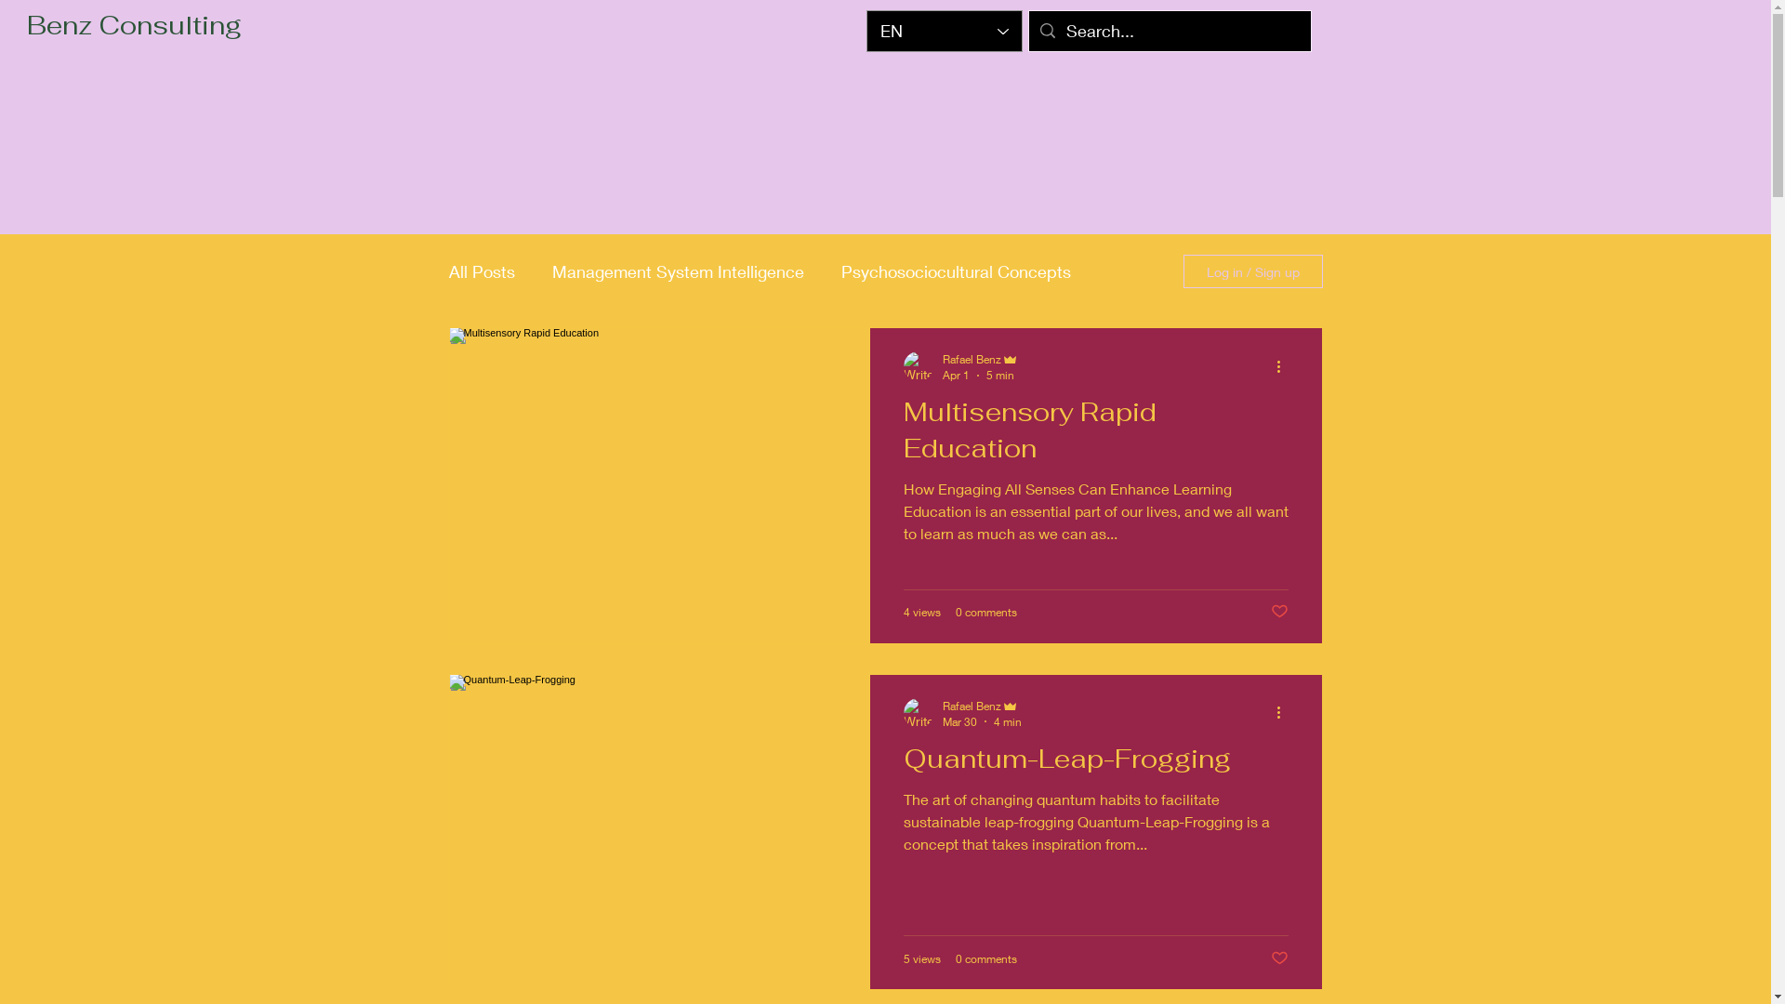  What do you see at coordinates (956, 271) in the screenshot?
I see `Psychosociocultural Concepts` at bounding box center [956, 271].